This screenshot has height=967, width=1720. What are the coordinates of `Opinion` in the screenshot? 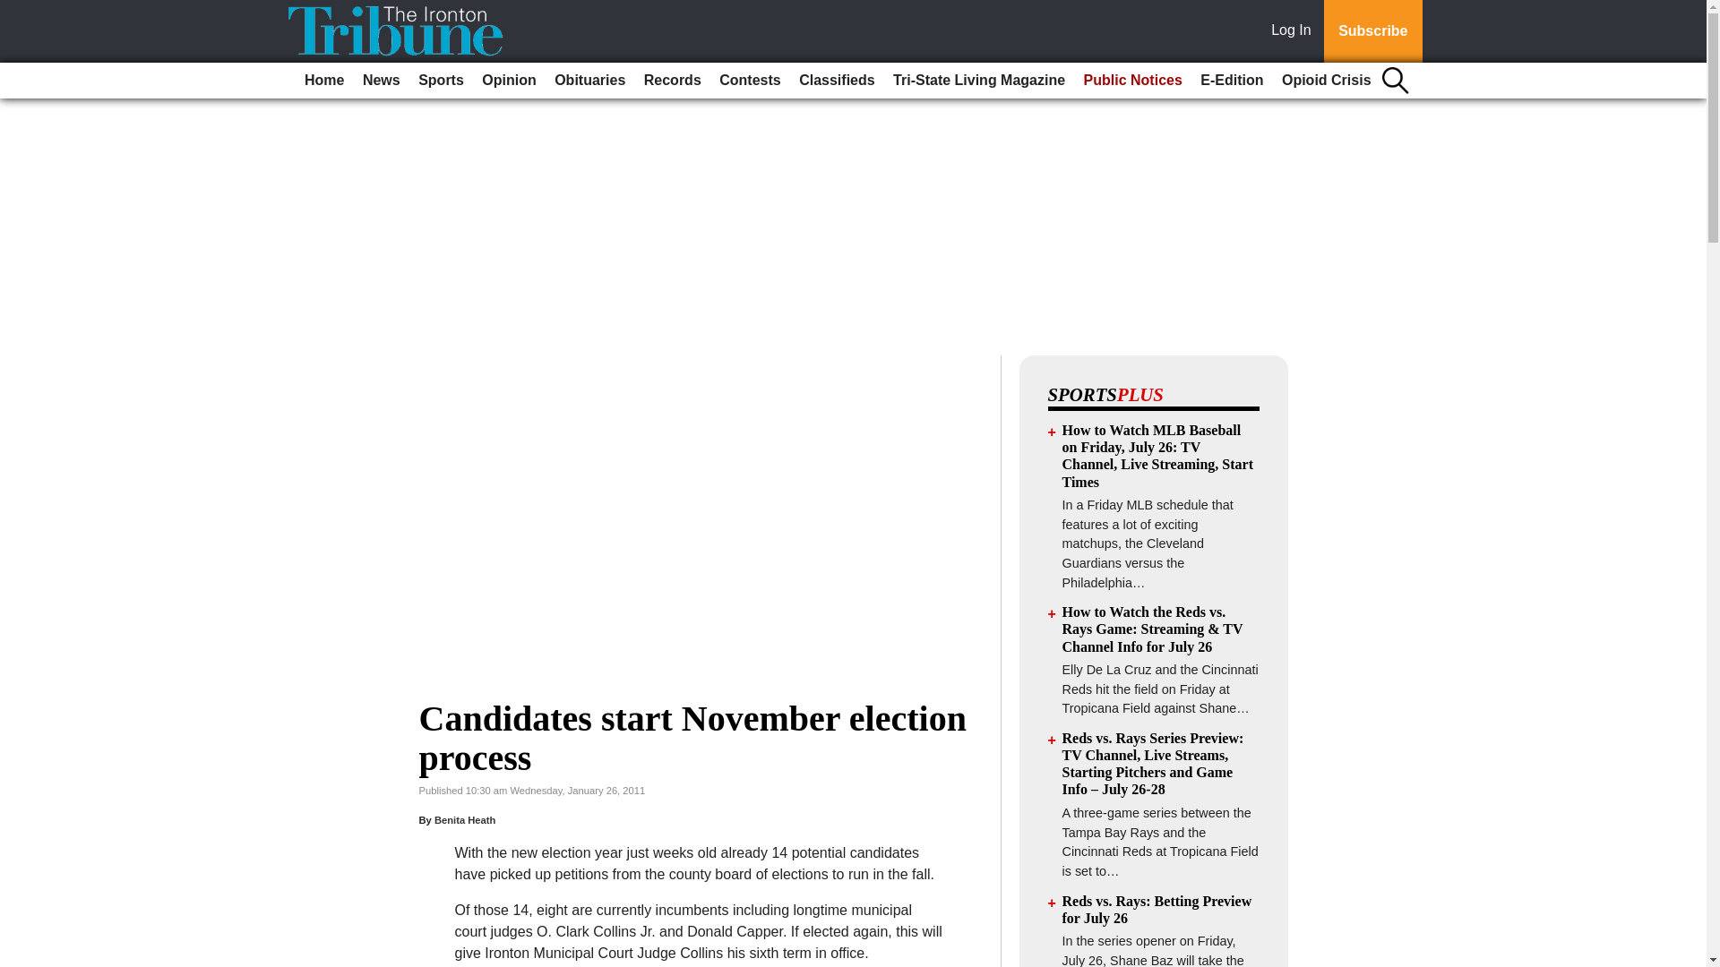 It's located at (509, 81).